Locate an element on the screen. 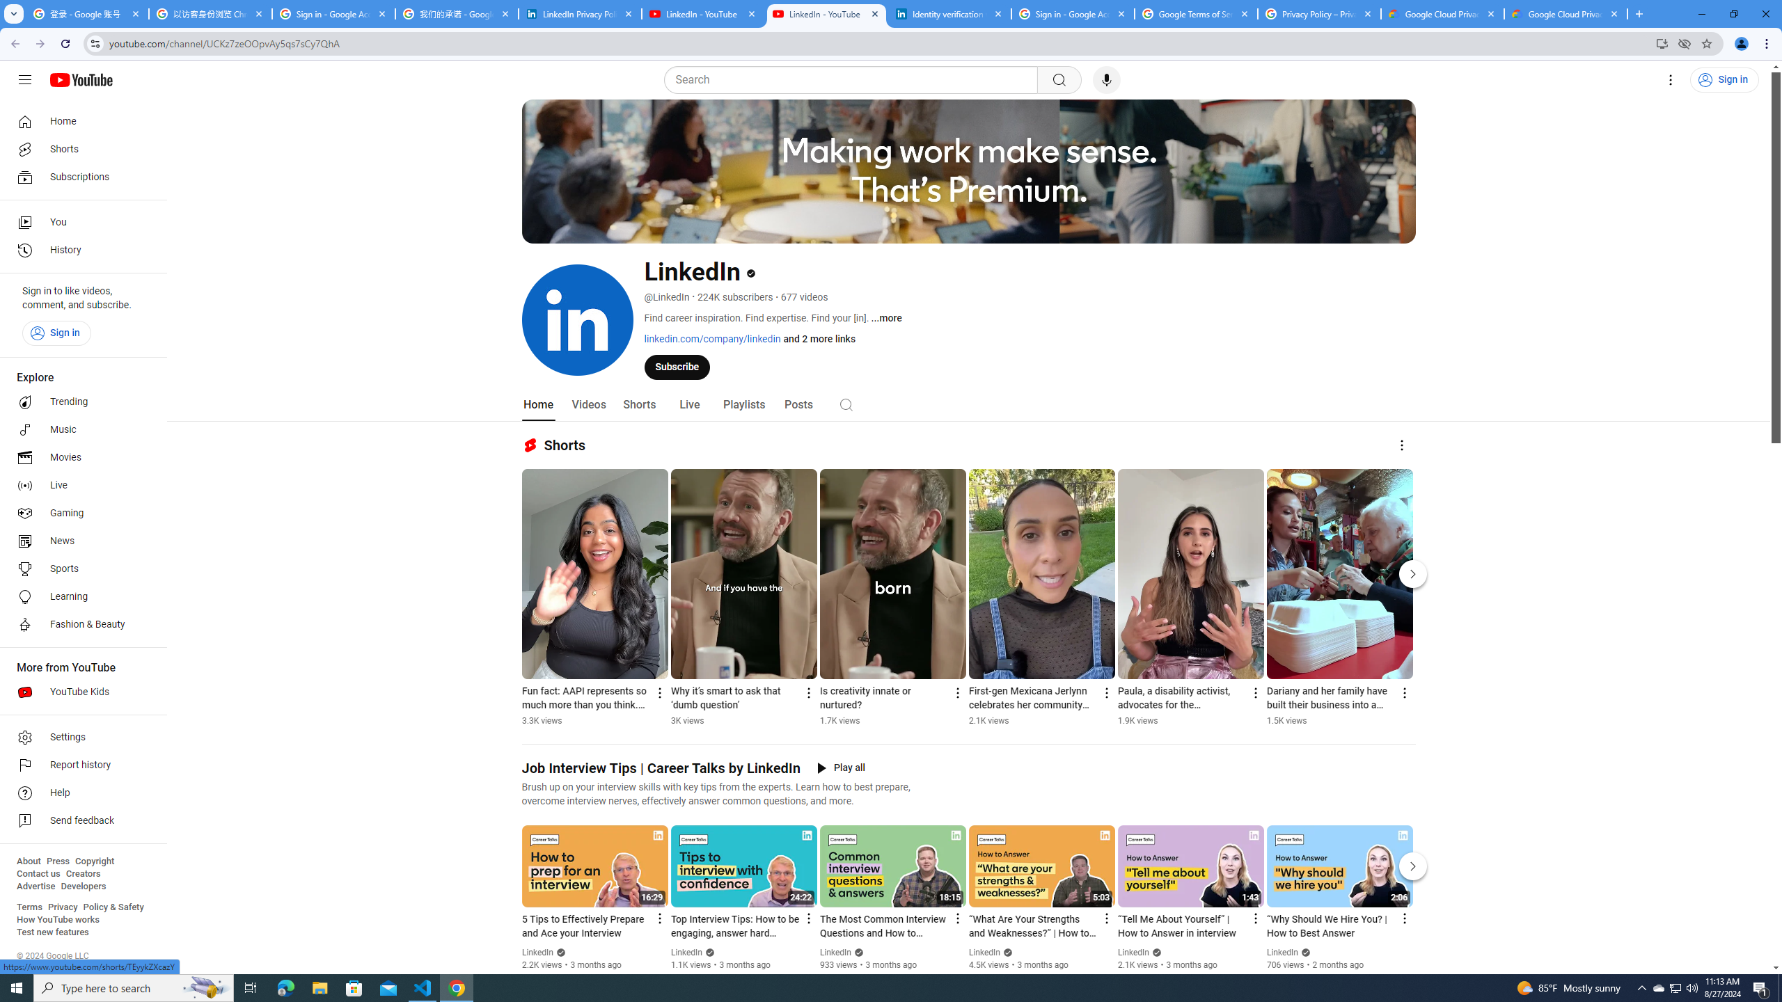 This screenshot has height=1002, width=1782. Posts is located at coordinates (799, 405).